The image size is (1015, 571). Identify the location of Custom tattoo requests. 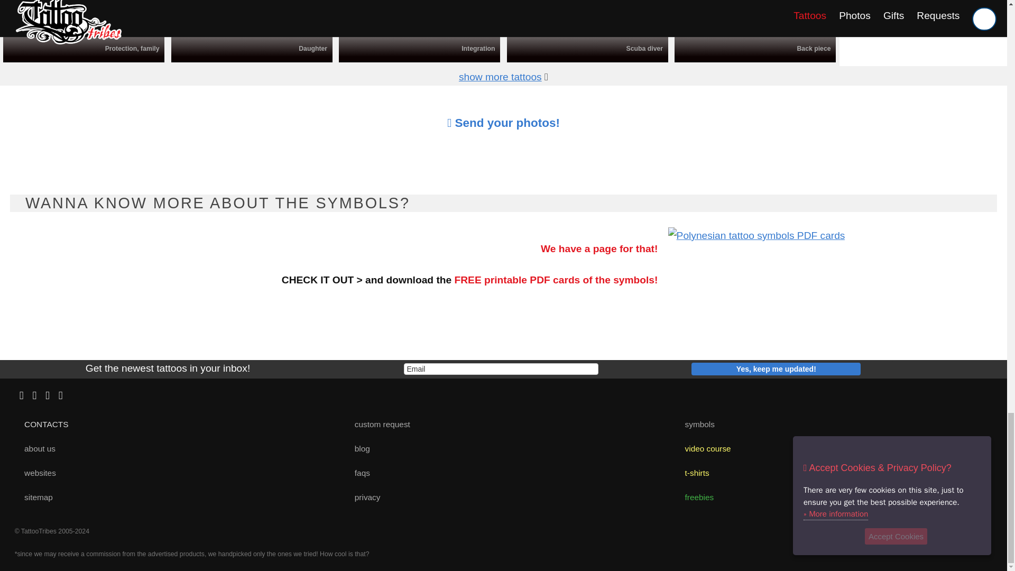
(377, 423).